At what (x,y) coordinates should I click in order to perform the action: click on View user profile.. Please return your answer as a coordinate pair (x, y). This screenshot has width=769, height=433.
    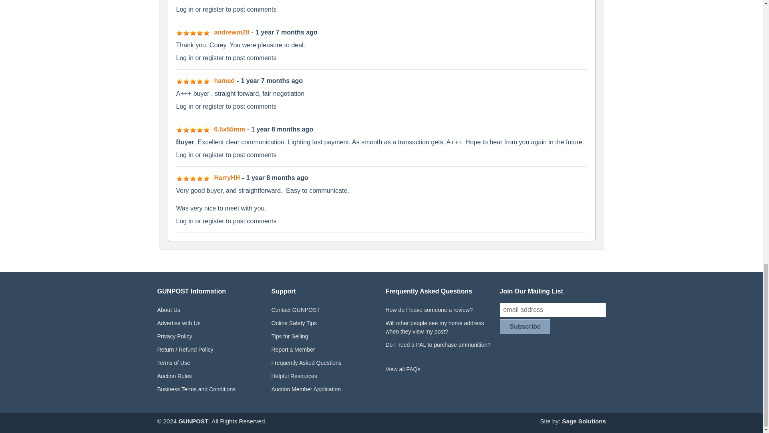
    Looking at the image, I should click on (224, 81).